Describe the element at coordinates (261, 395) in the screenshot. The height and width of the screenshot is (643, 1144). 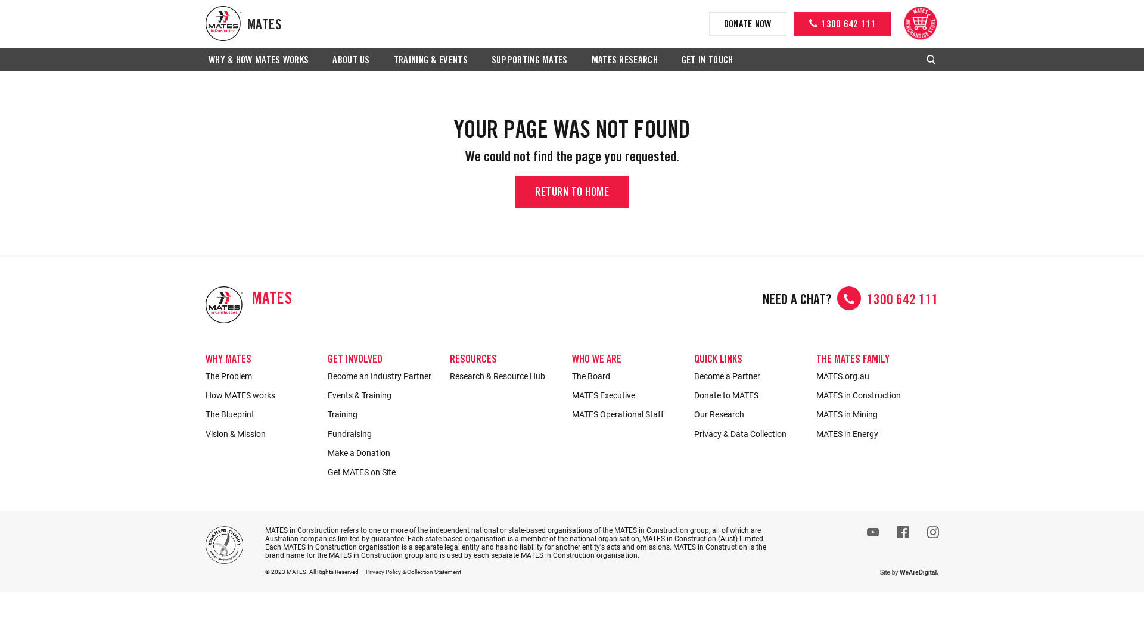
I see `How MATES works` at that location.